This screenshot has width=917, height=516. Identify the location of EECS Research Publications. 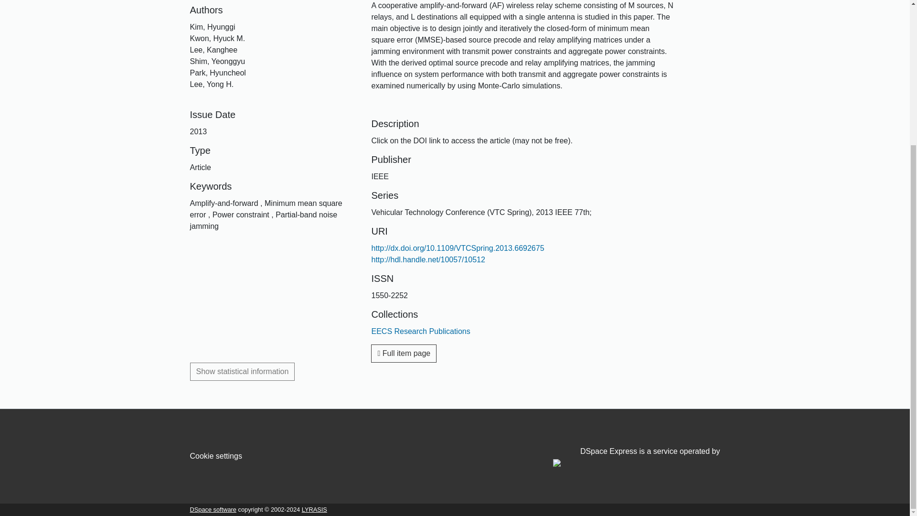
(420, 331).